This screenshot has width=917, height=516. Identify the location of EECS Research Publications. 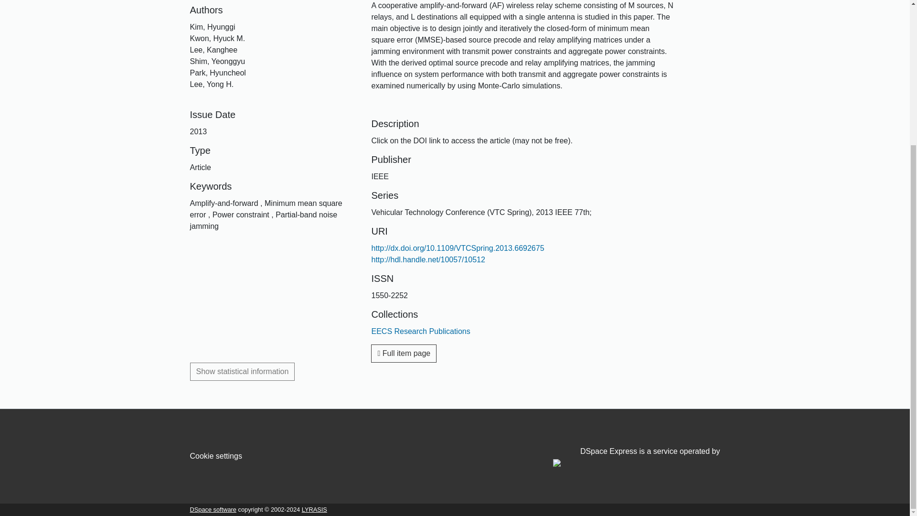
(420, 331).